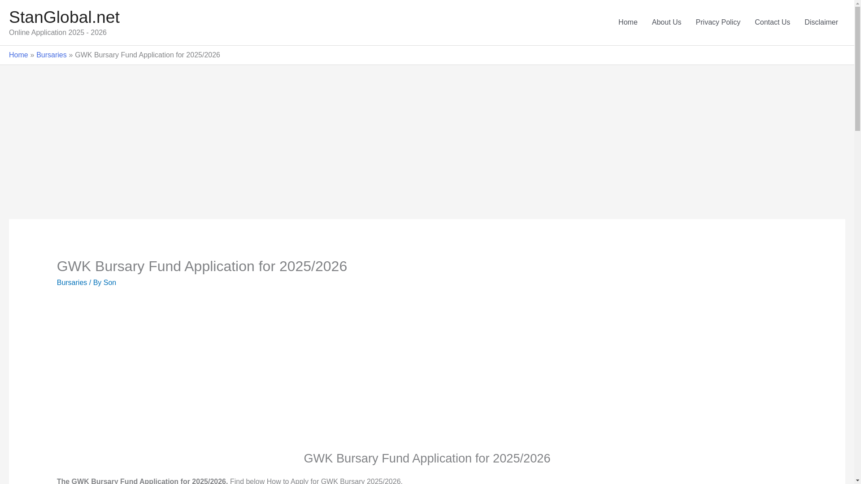  I want to click on Bursaries, so click(72, 282).